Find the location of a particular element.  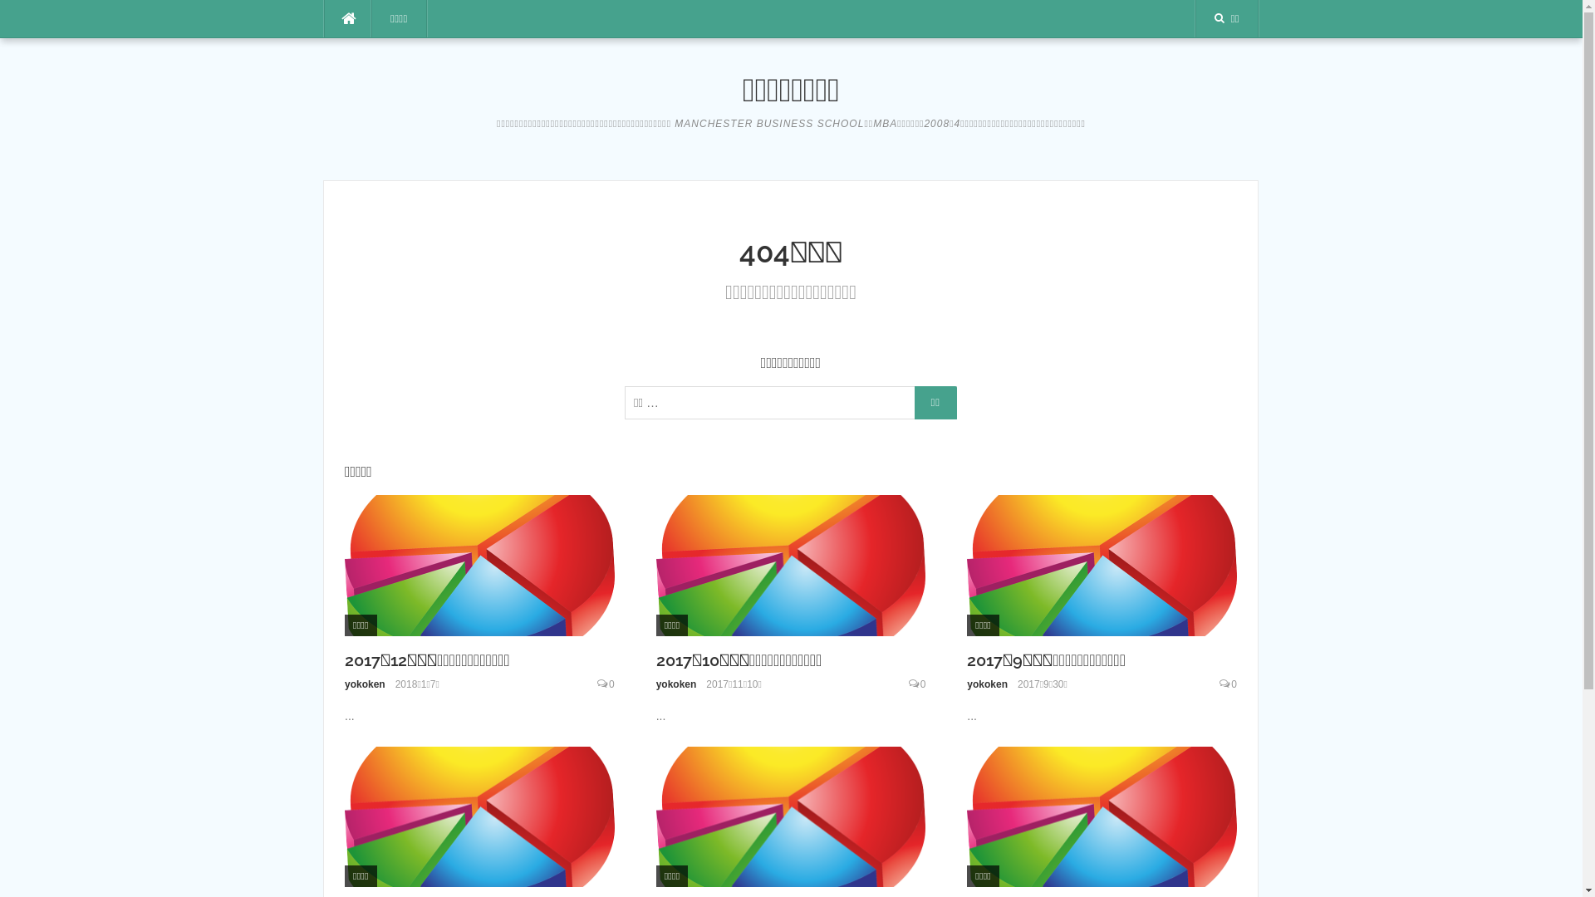

0 is located at coordinates (1234, 684).